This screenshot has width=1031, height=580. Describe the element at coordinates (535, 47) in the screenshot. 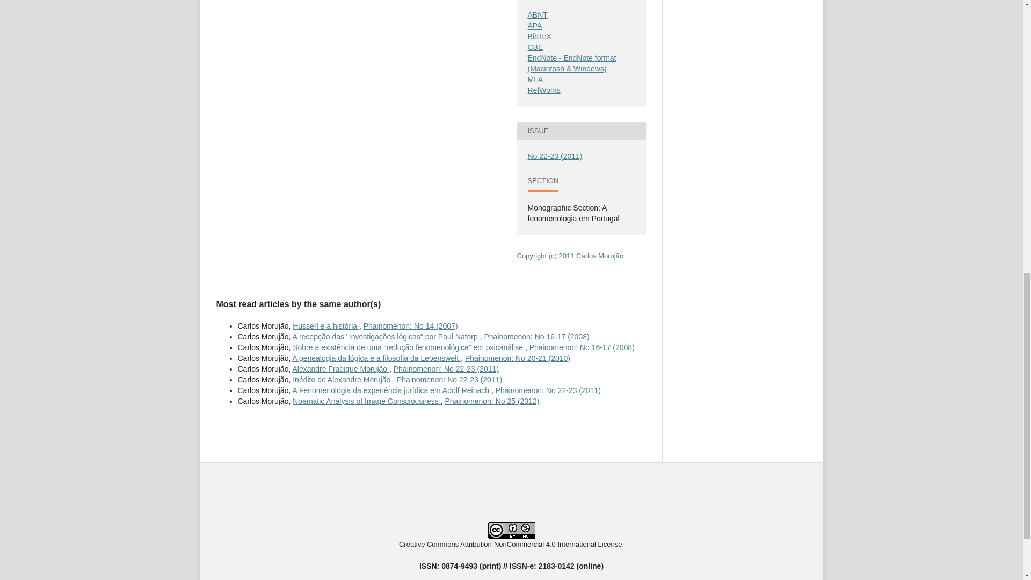

I see `CBE` at that location.